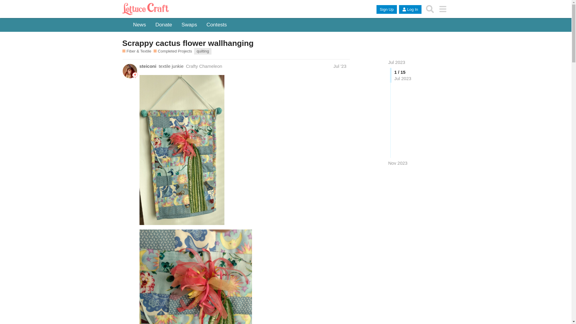  I want to click on Search, so click(430, 9).